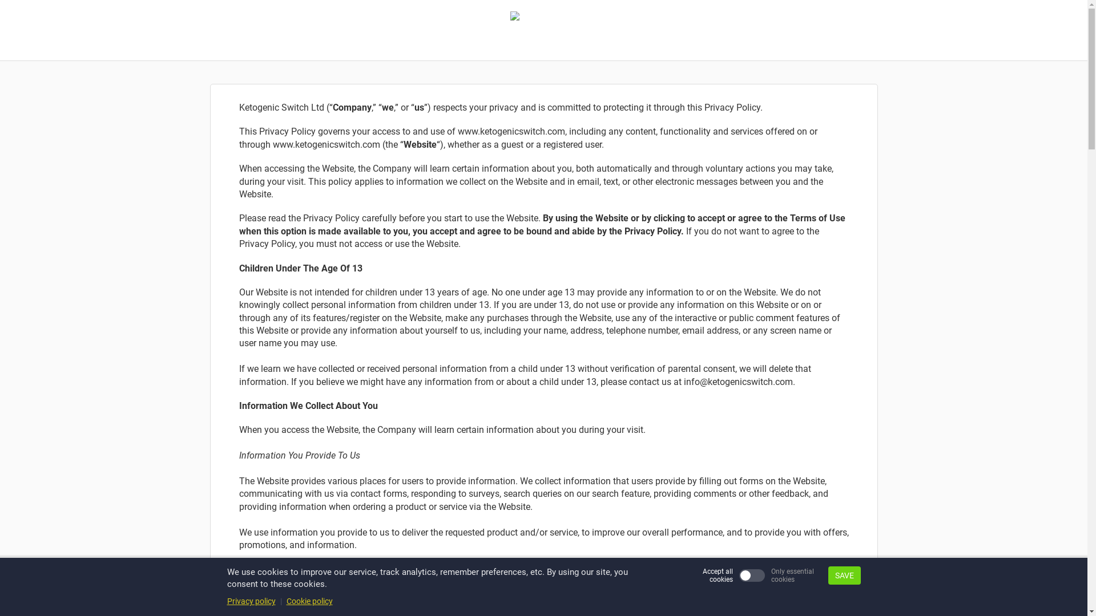 The image size is (1096, 616). I want to click on SAVE, so click(844, 576).